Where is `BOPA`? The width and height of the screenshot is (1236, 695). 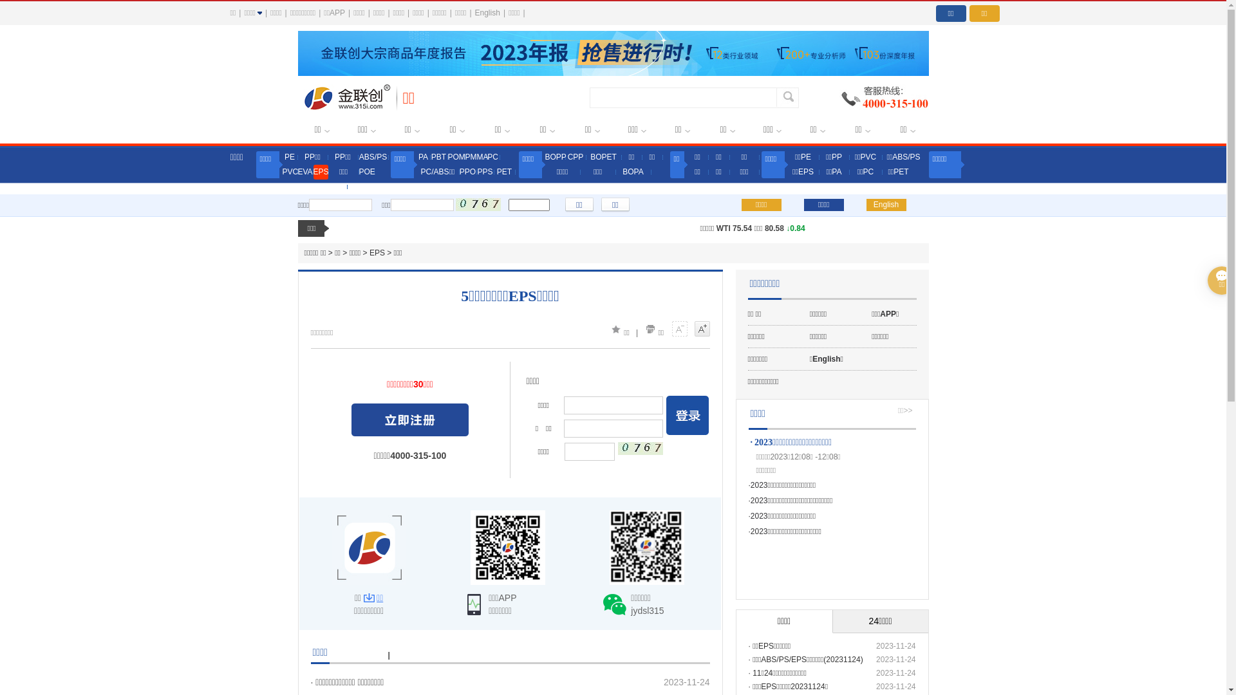
BOPA is located at coordinates (632, 172).